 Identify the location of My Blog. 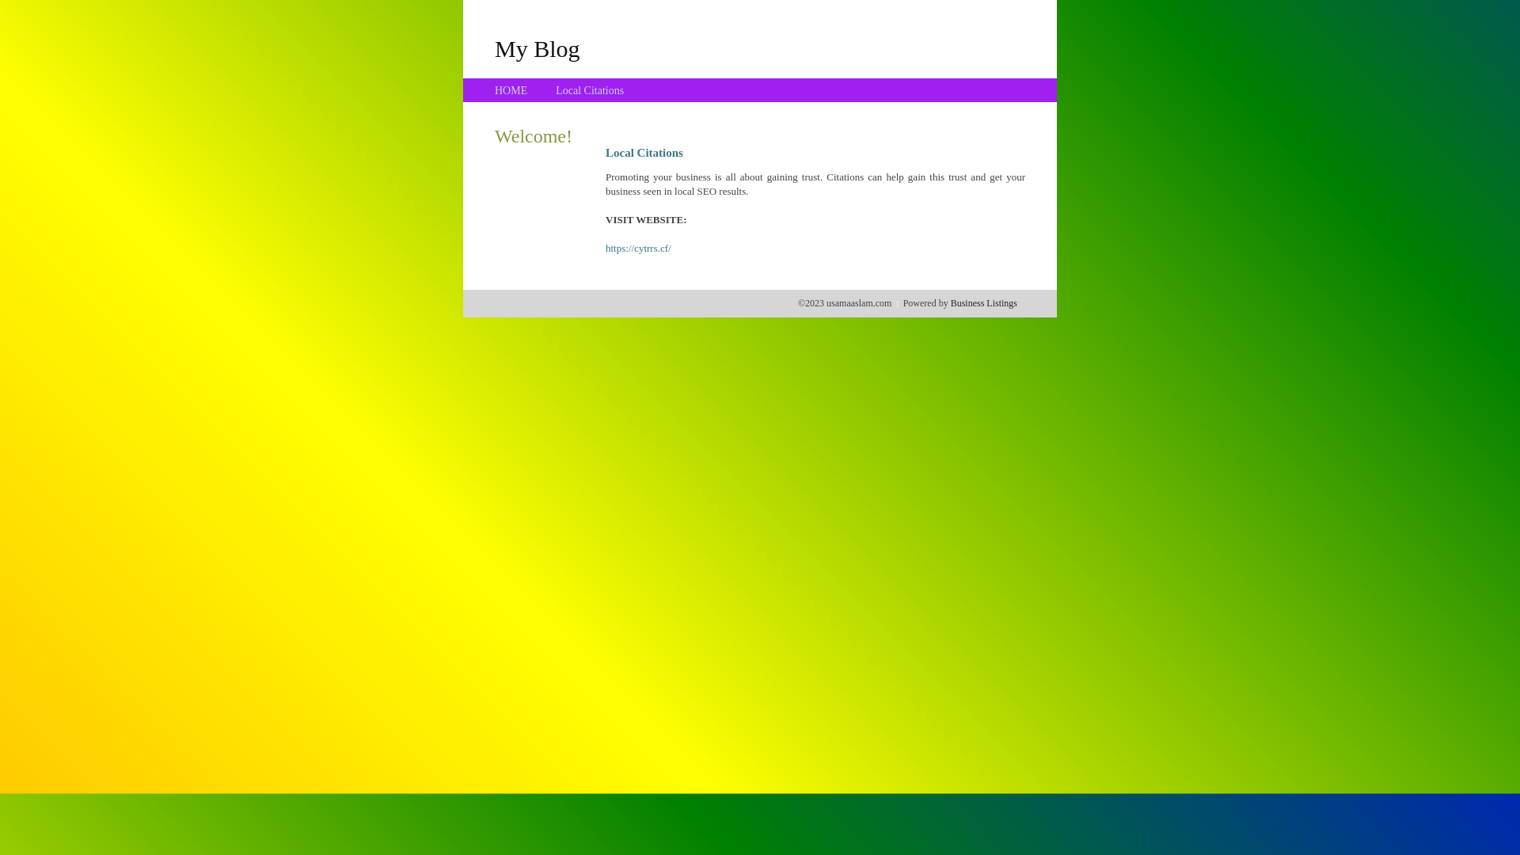
(538, 48).